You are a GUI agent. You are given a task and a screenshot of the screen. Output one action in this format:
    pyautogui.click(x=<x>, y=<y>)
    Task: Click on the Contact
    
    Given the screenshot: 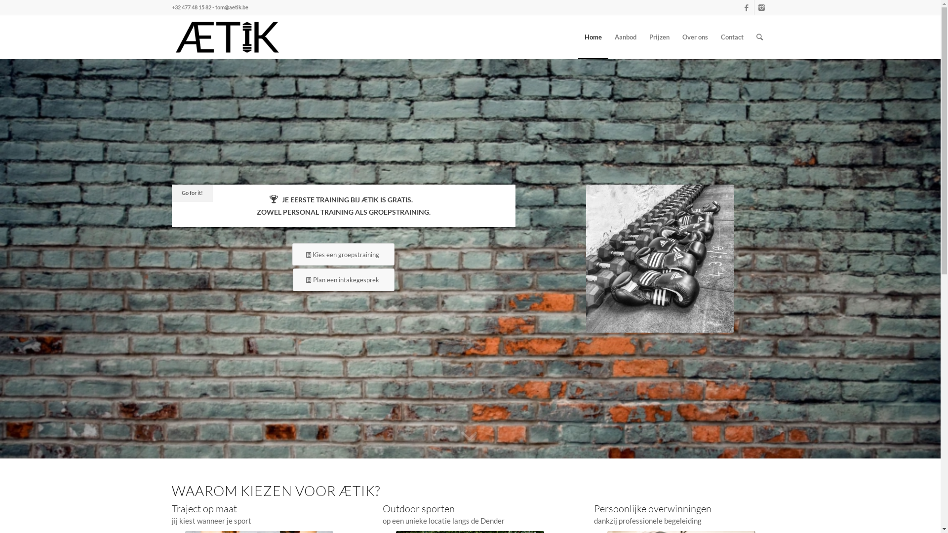 What is the action you would take?
    pyautogui.click(x=732, y=37)
    